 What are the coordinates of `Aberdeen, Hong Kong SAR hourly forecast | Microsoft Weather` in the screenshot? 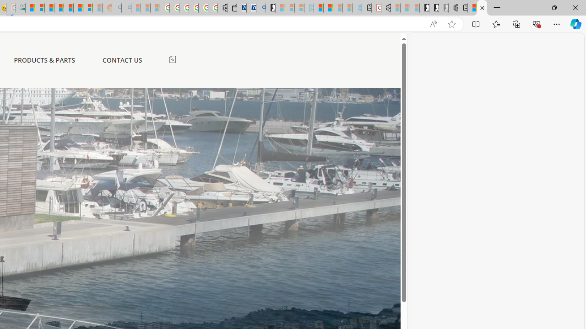 It's located at (472, 8).